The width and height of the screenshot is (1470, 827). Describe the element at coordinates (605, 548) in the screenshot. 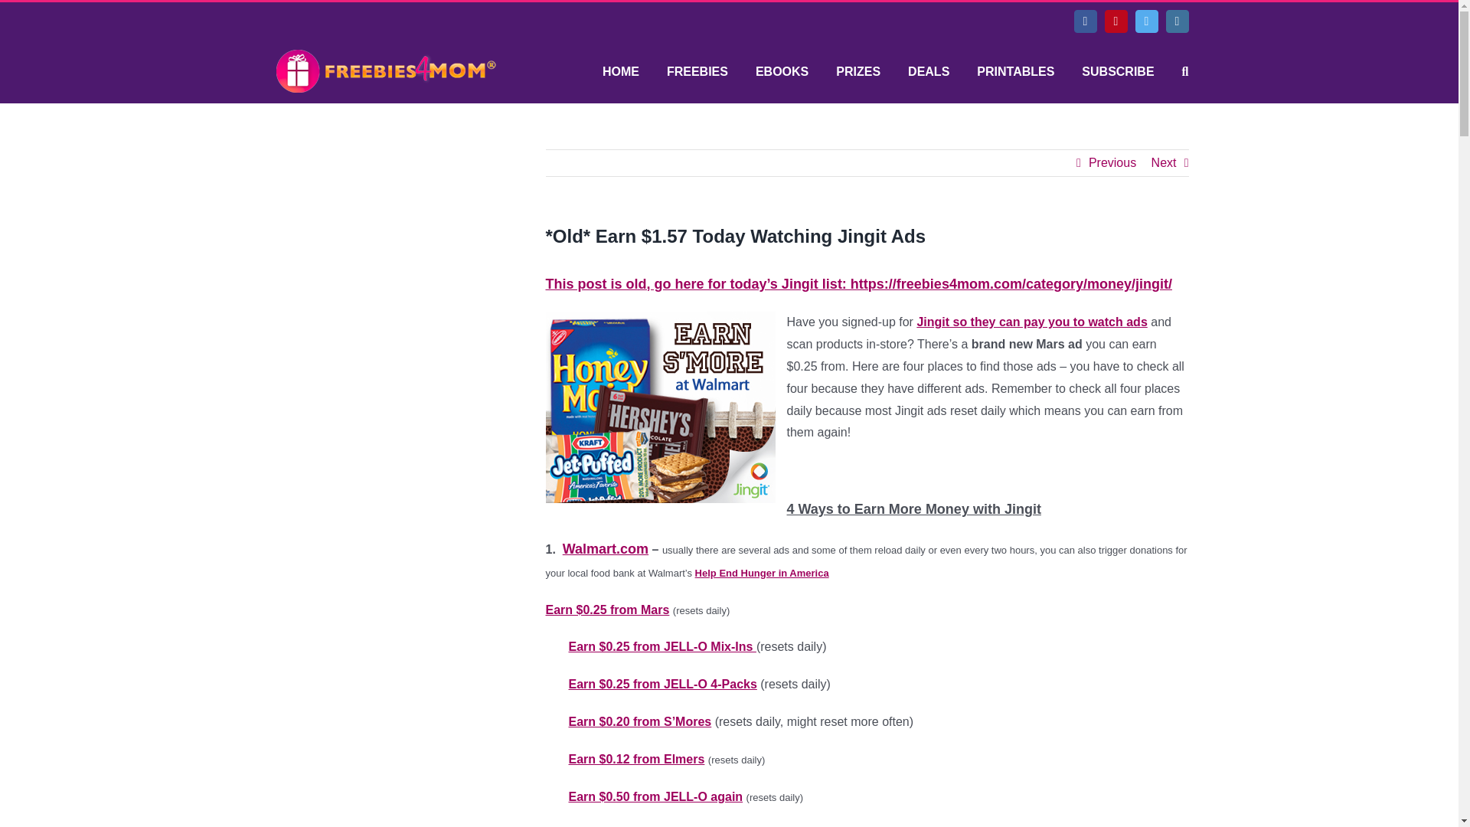

I see `Walmart` at that location.